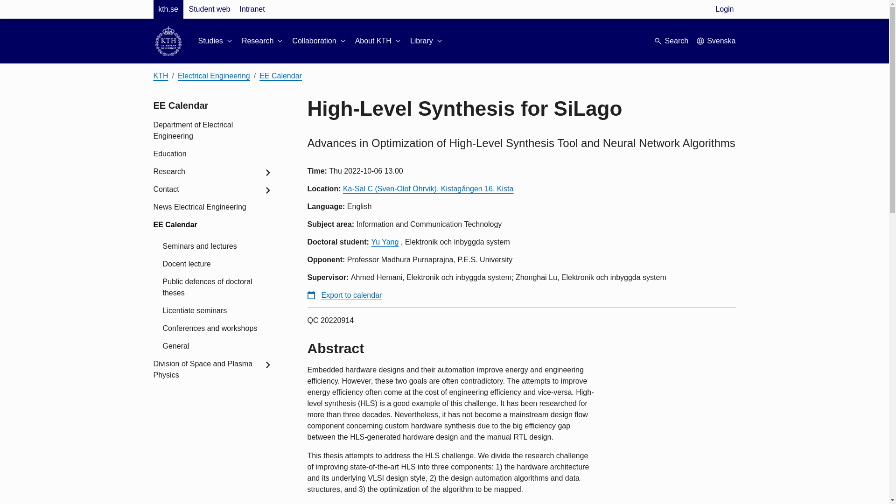  Describe the element at coordinates (216, 41) in the screenshot. I see `Studies` at that location.